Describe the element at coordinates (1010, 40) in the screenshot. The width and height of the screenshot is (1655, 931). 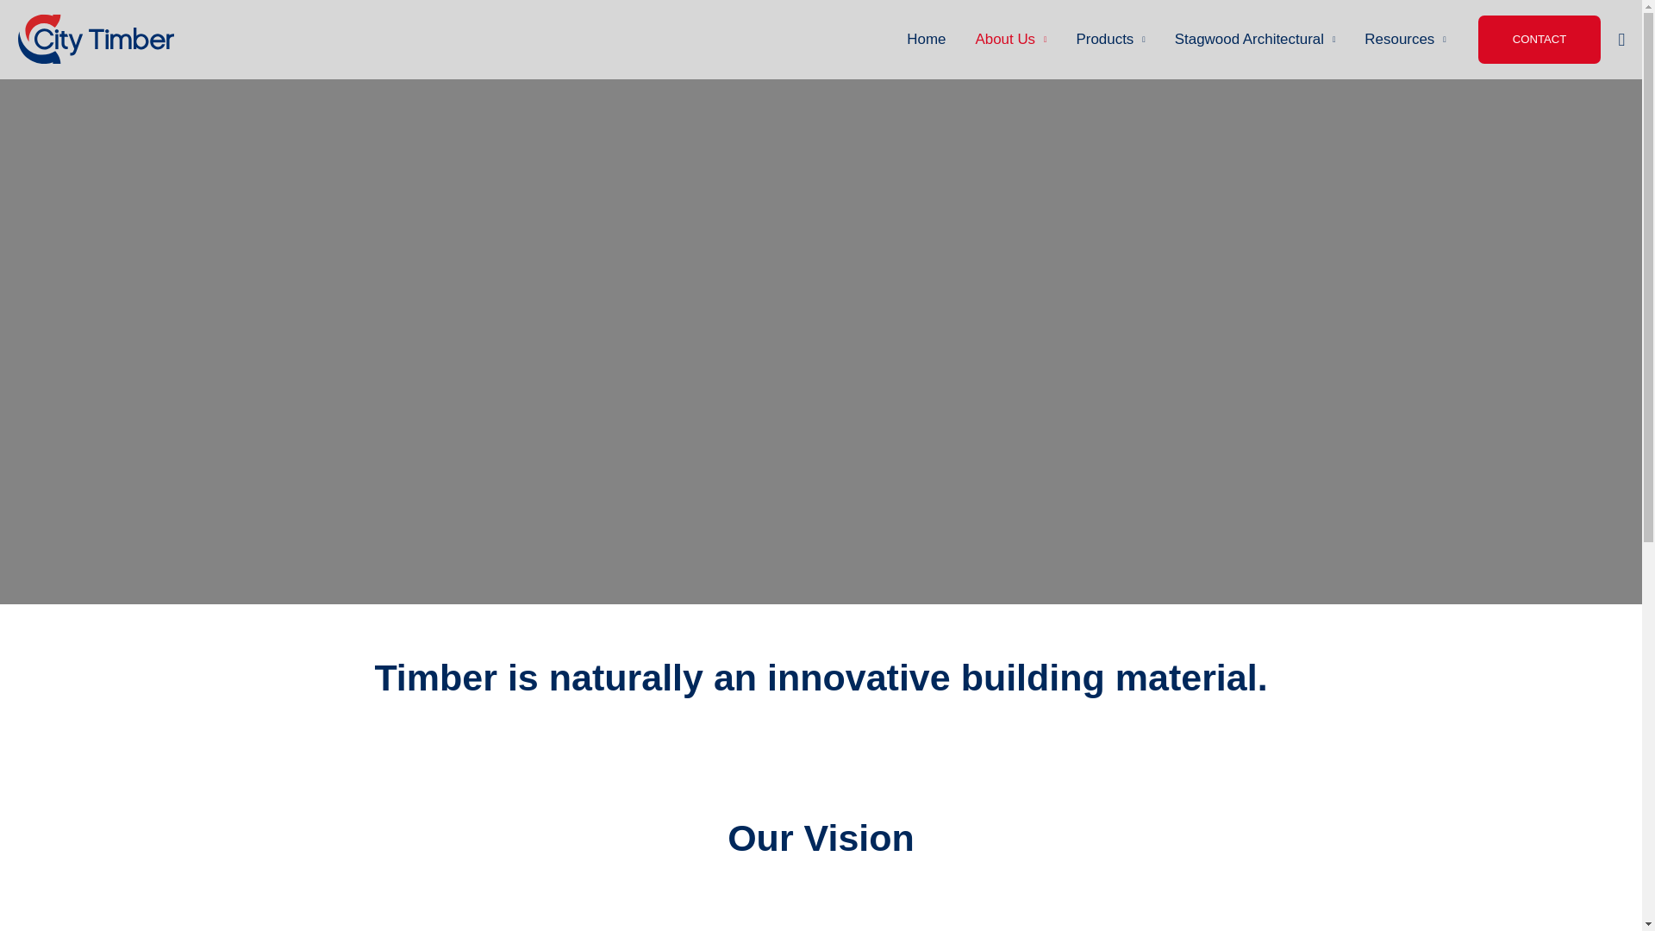
I see `About Us` at that location.